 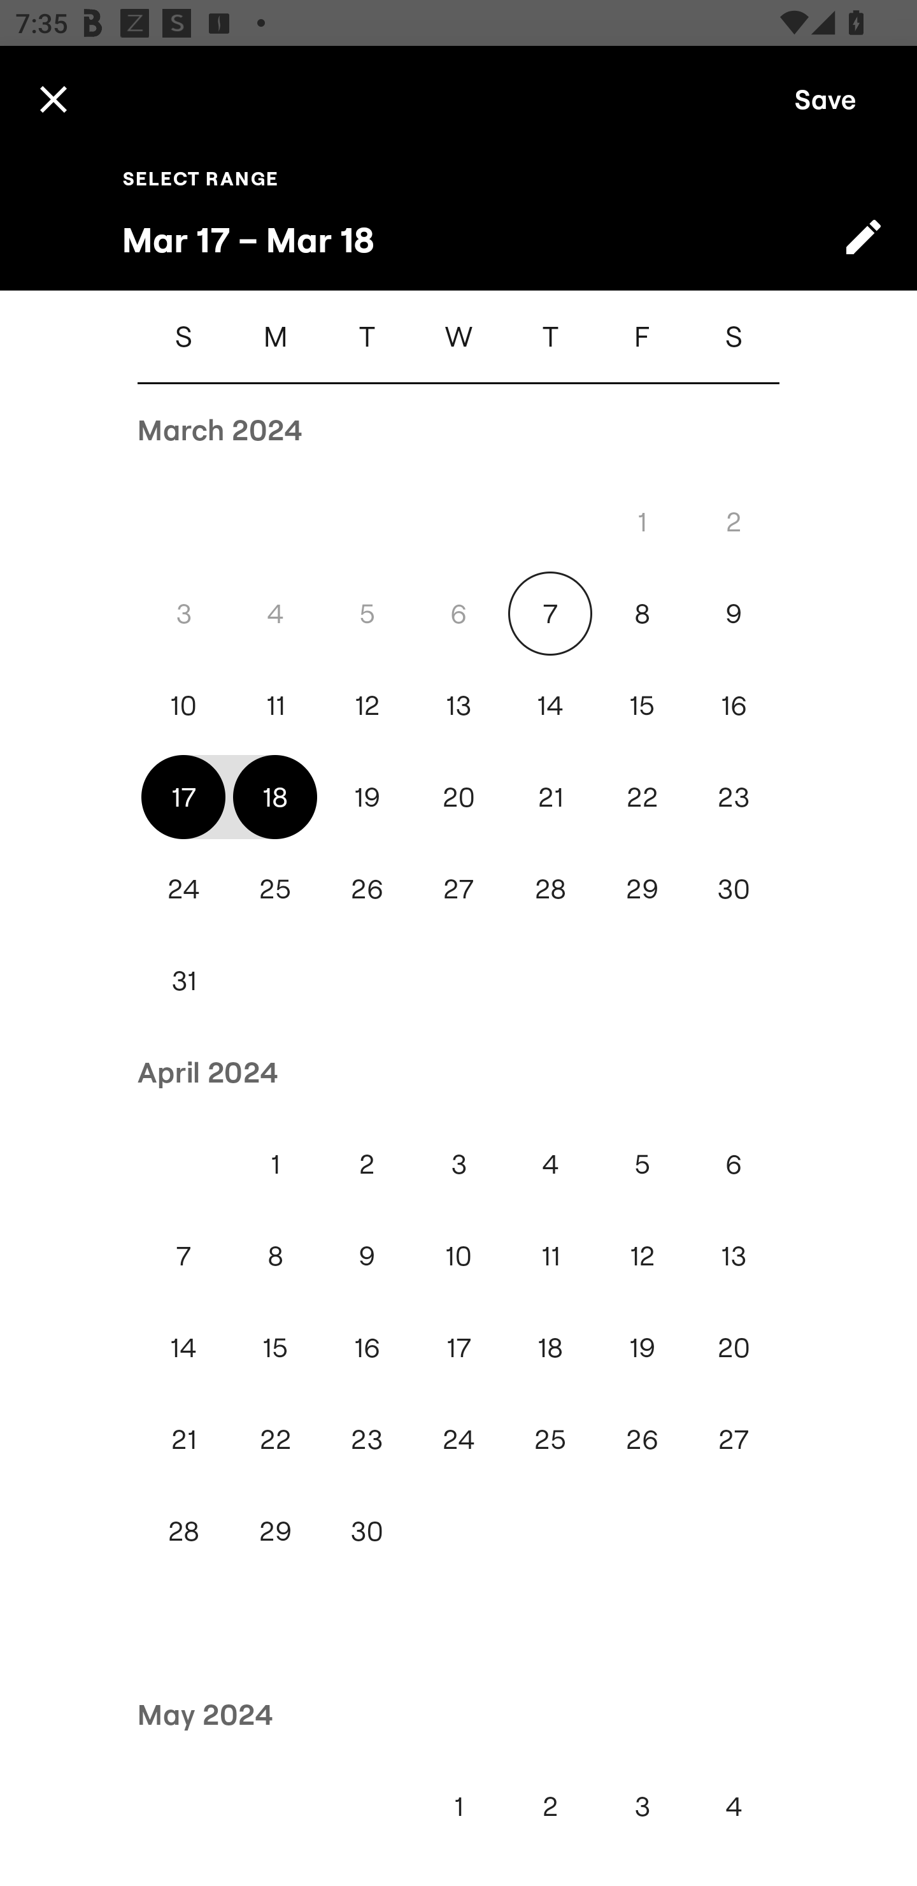 I want to click on 10 Wed, Apr 10, so click(x=458, y=1256).